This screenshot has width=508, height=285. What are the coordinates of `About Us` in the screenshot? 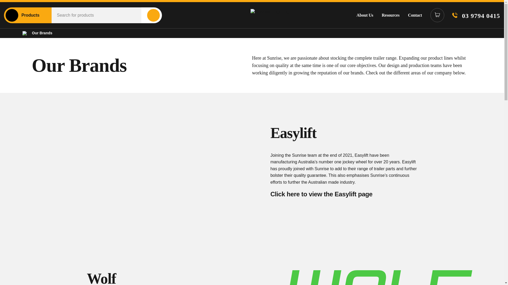 It's located at (365, 15).